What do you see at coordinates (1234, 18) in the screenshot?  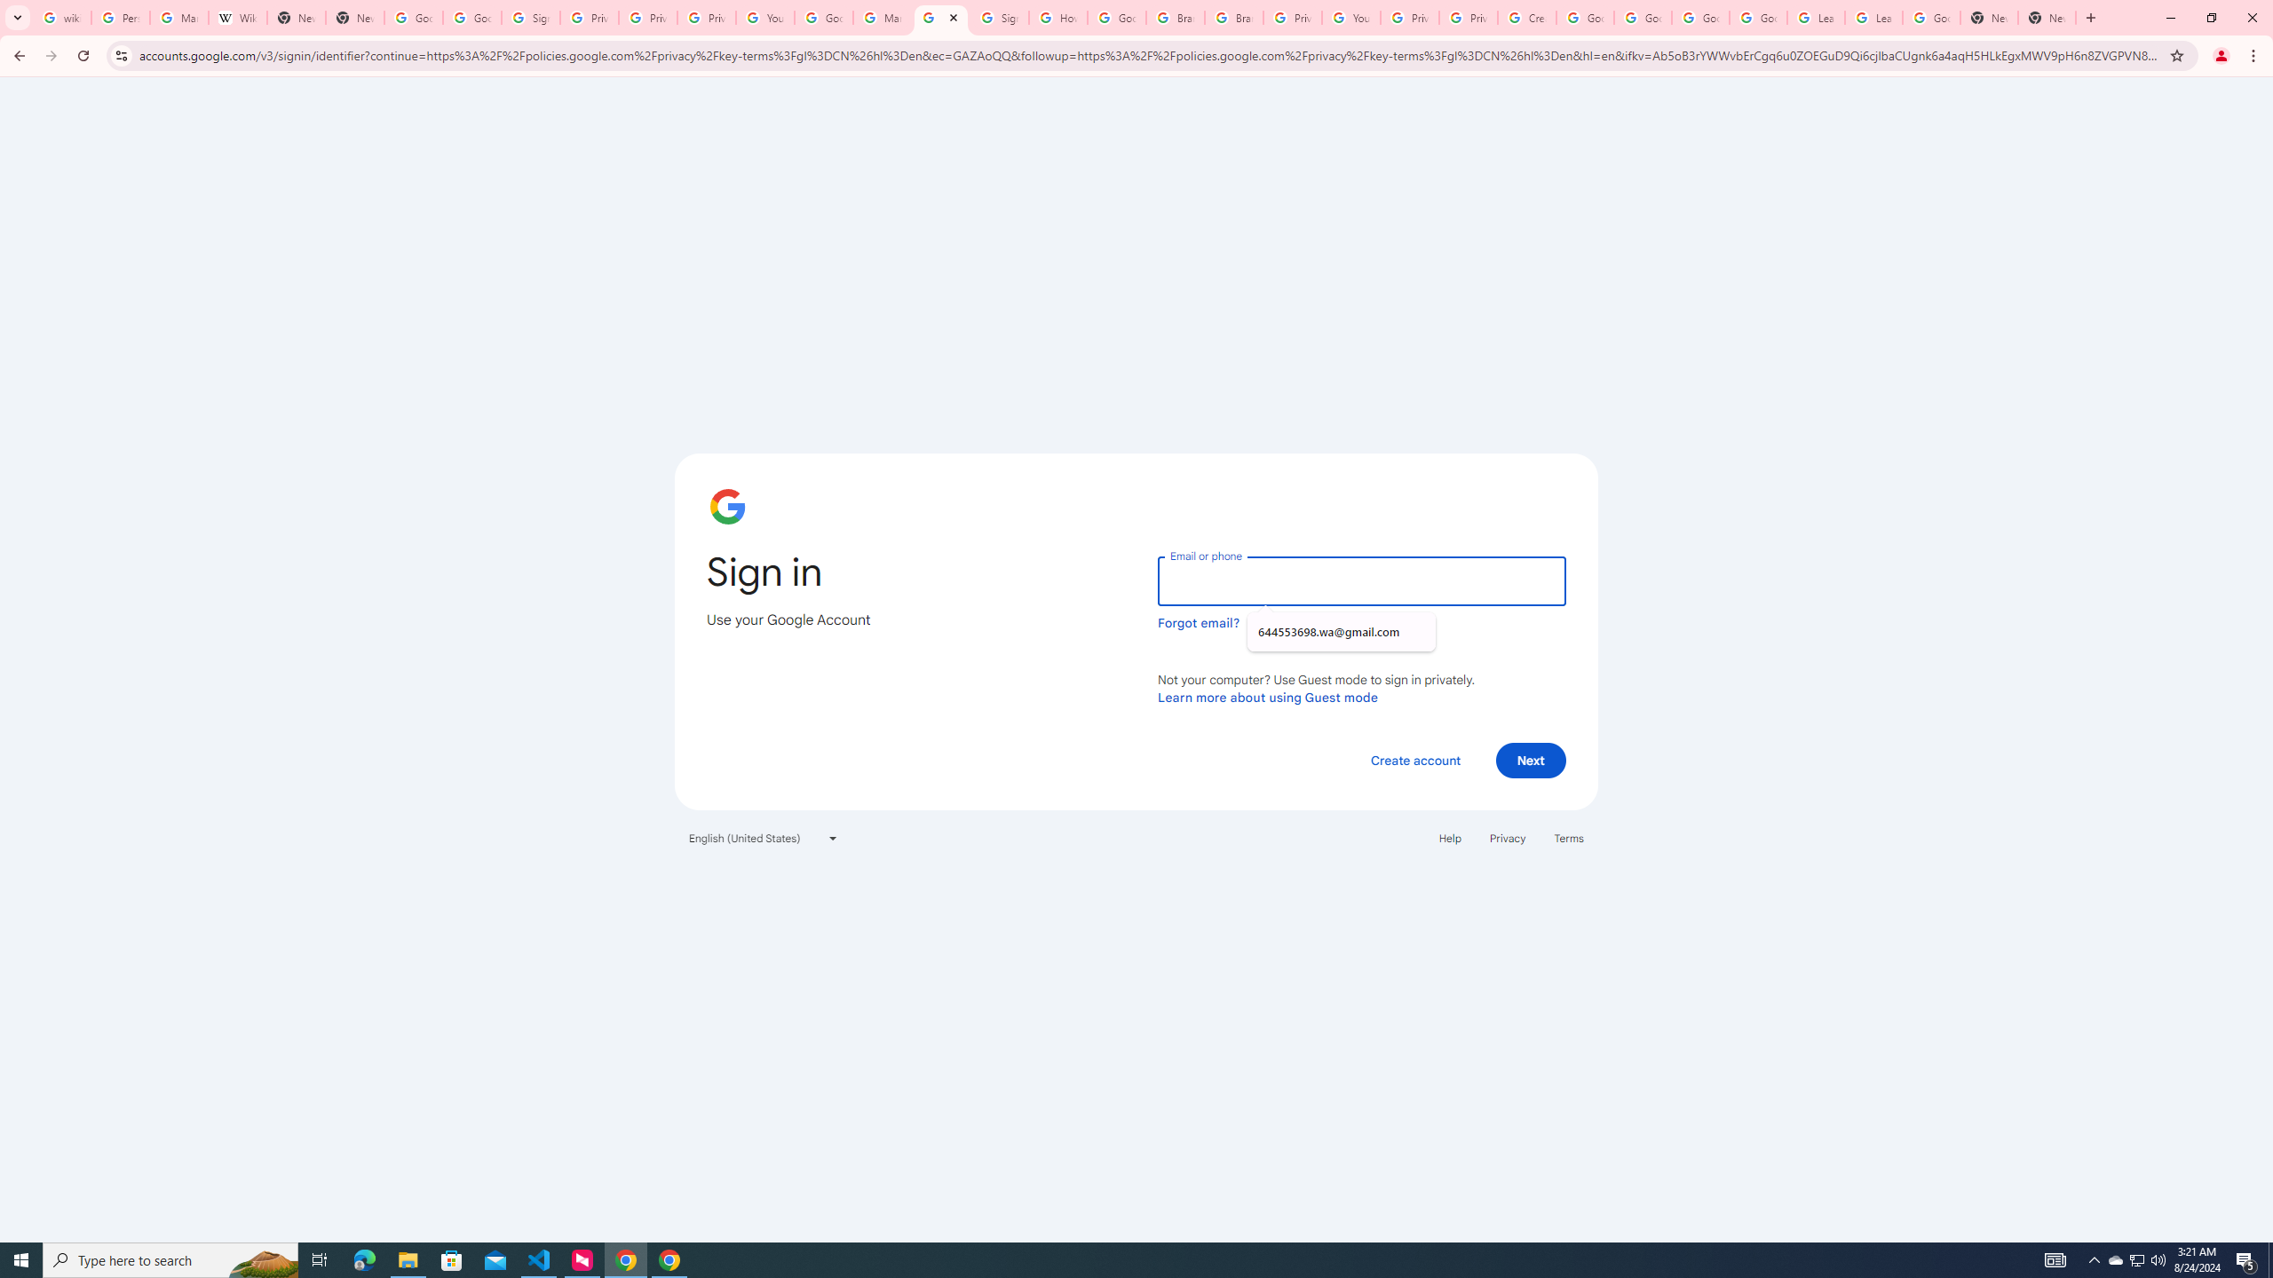 I see `Brand Resource Center` at bounding box center [1234, 18].